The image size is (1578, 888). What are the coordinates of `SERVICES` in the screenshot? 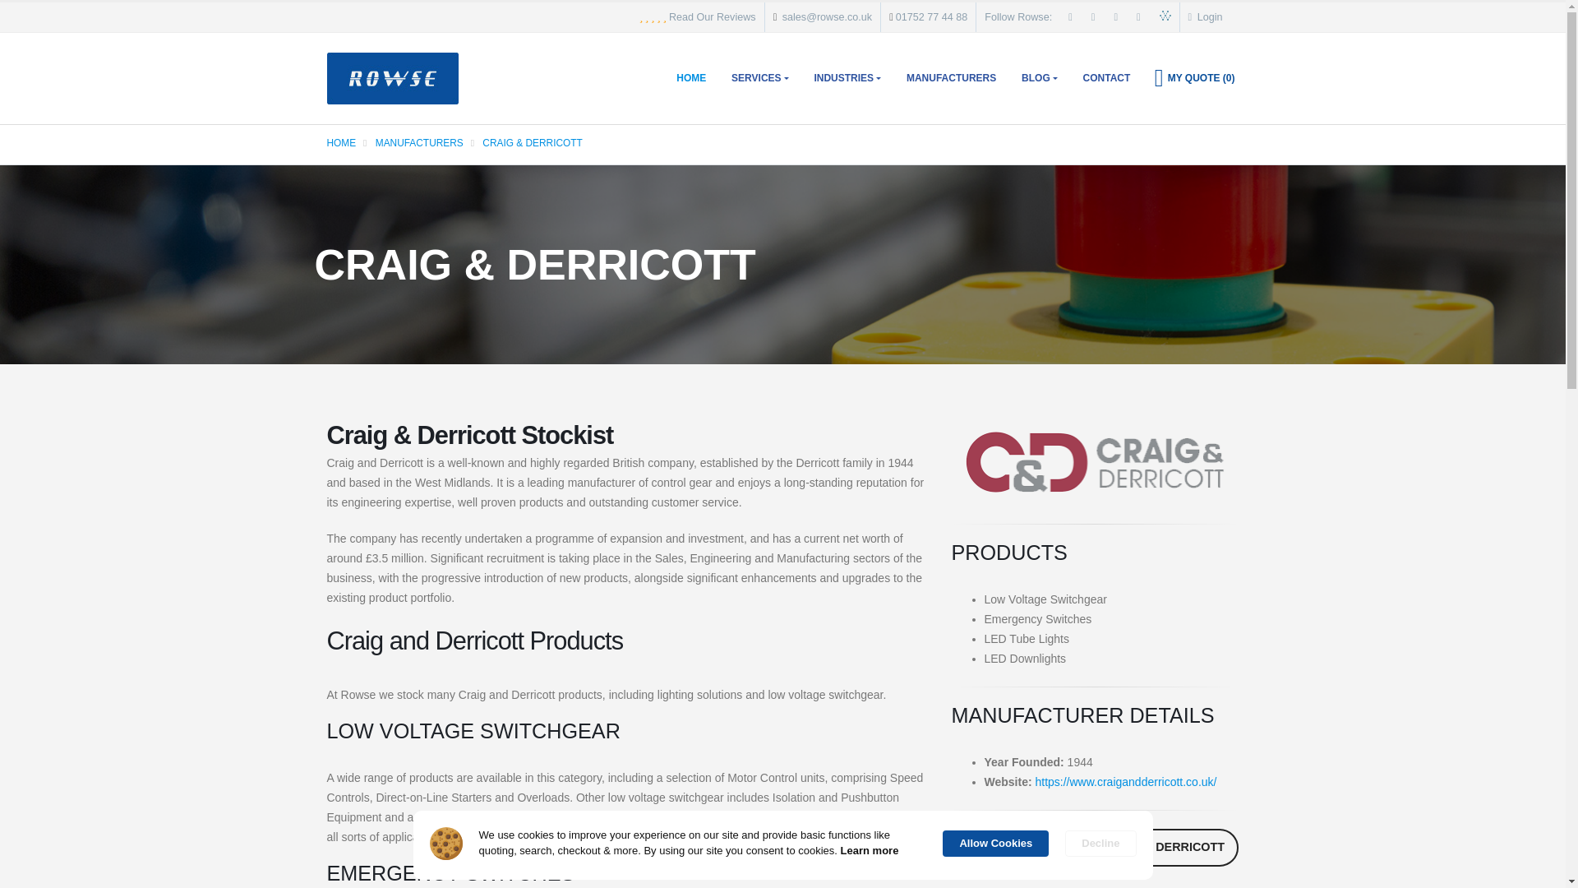 It's located at (759, 77).